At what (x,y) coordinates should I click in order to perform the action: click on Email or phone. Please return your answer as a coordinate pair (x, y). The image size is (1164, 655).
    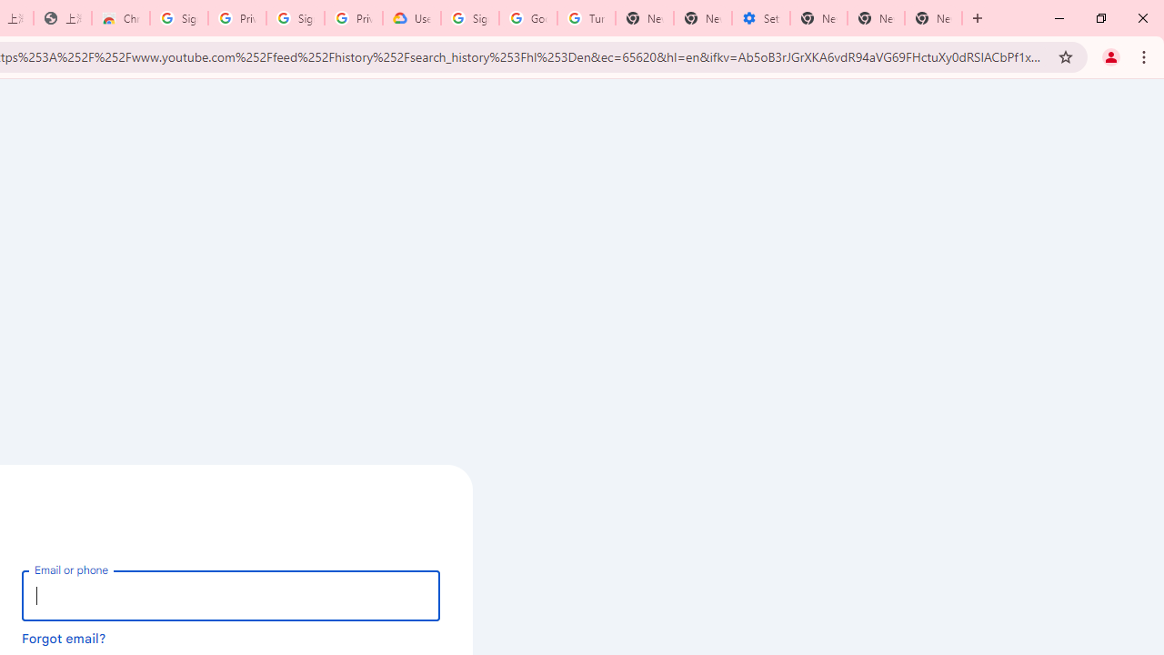
    Looking at the image, I should click on (231, 595).